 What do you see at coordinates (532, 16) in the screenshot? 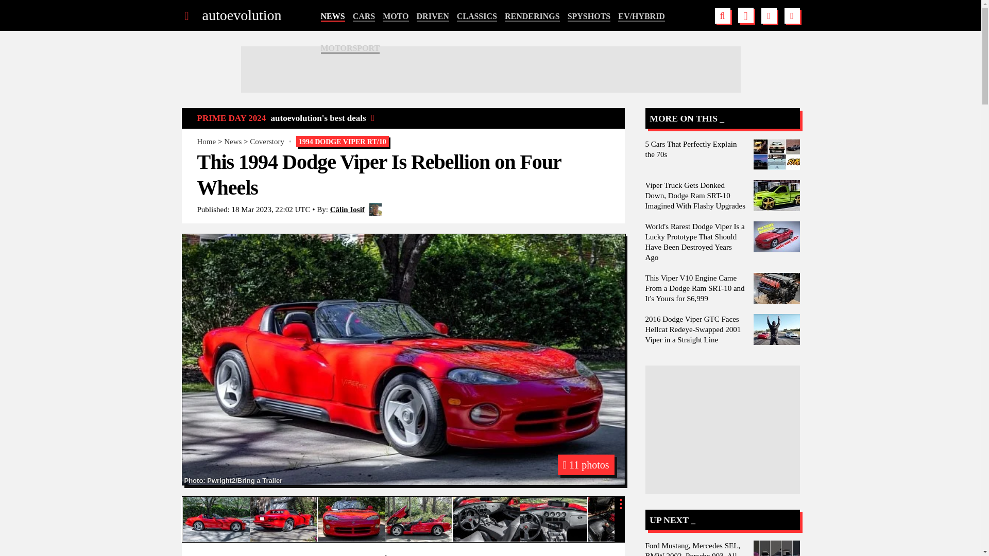
I see `RENDERINGS` at bounding box center [532, 16].